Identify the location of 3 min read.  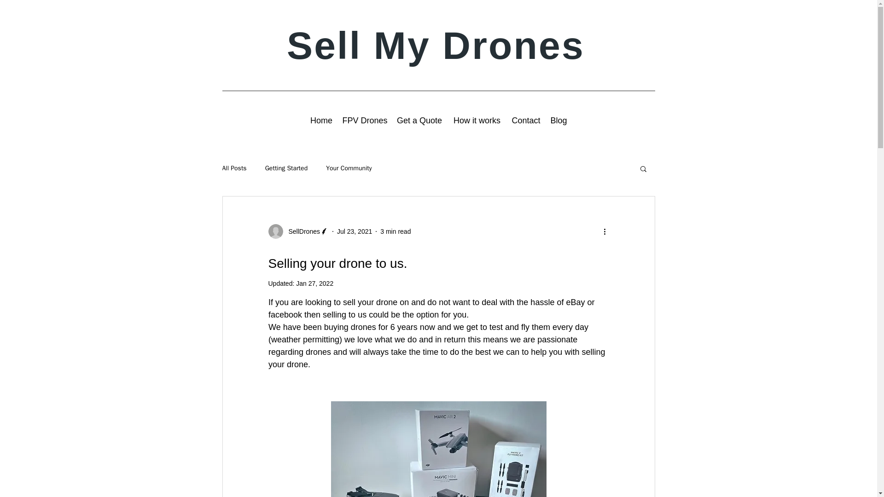
(395, 231).